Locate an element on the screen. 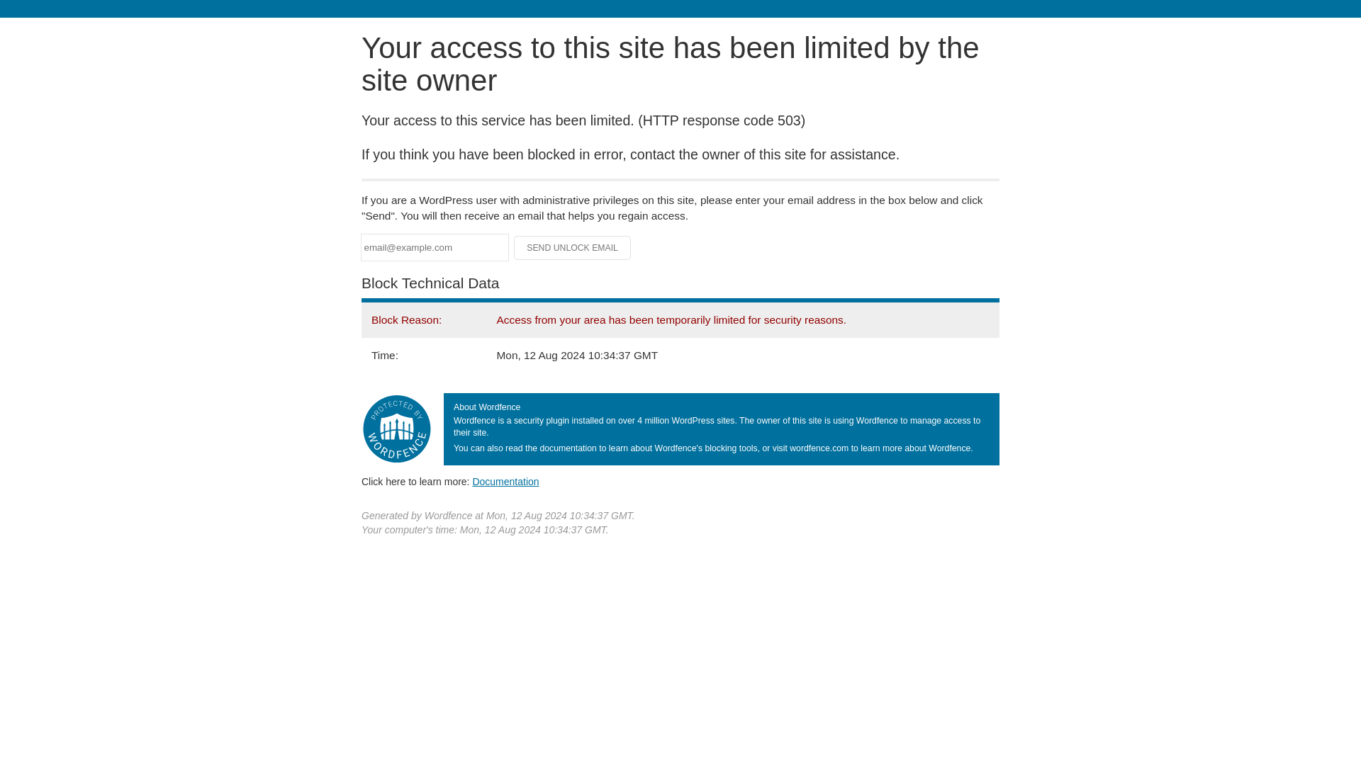 The image size is (1361, 765). Documentation is located at coordinates (505, 481).